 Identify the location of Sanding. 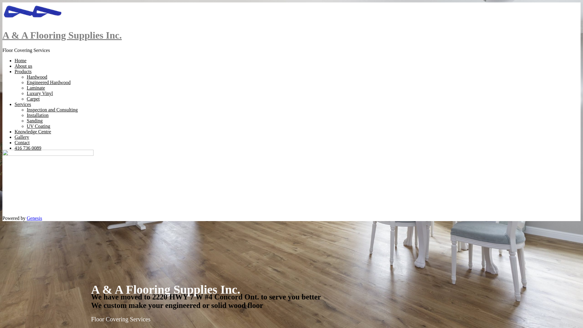
(35, 121).